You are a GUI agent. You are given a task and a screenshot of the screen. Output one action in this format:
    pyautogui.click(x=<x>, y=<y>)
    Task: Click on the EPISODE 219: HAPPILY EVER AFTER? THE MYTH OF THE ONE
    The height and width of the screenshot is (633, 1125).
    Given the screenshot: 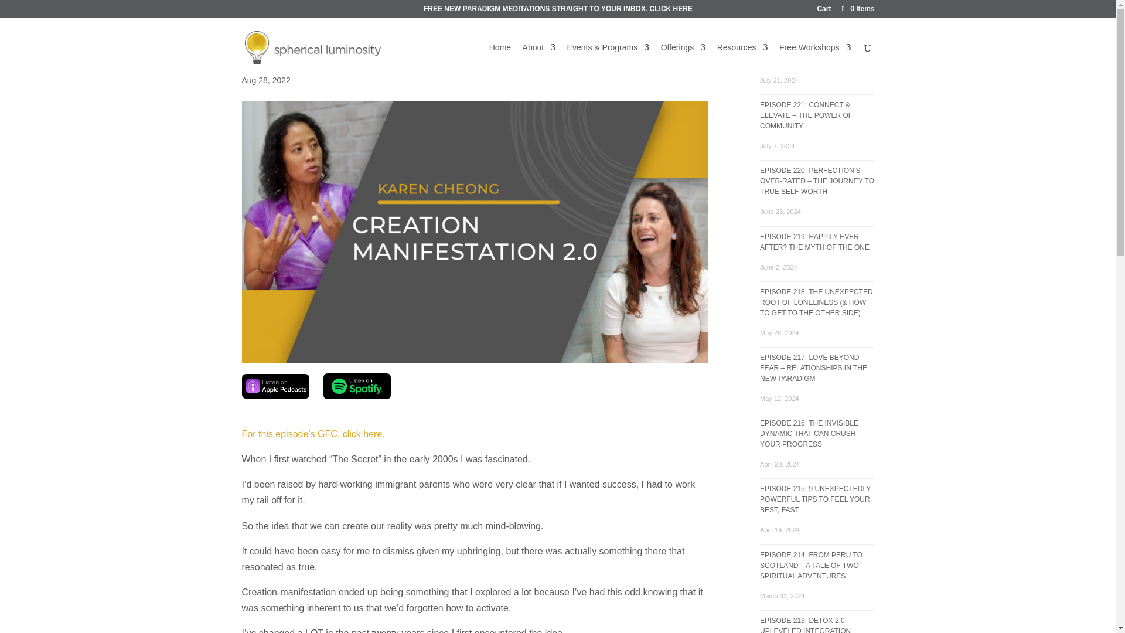 What is the action you would take?
    pyautogui.click(x=814, y=241)
    